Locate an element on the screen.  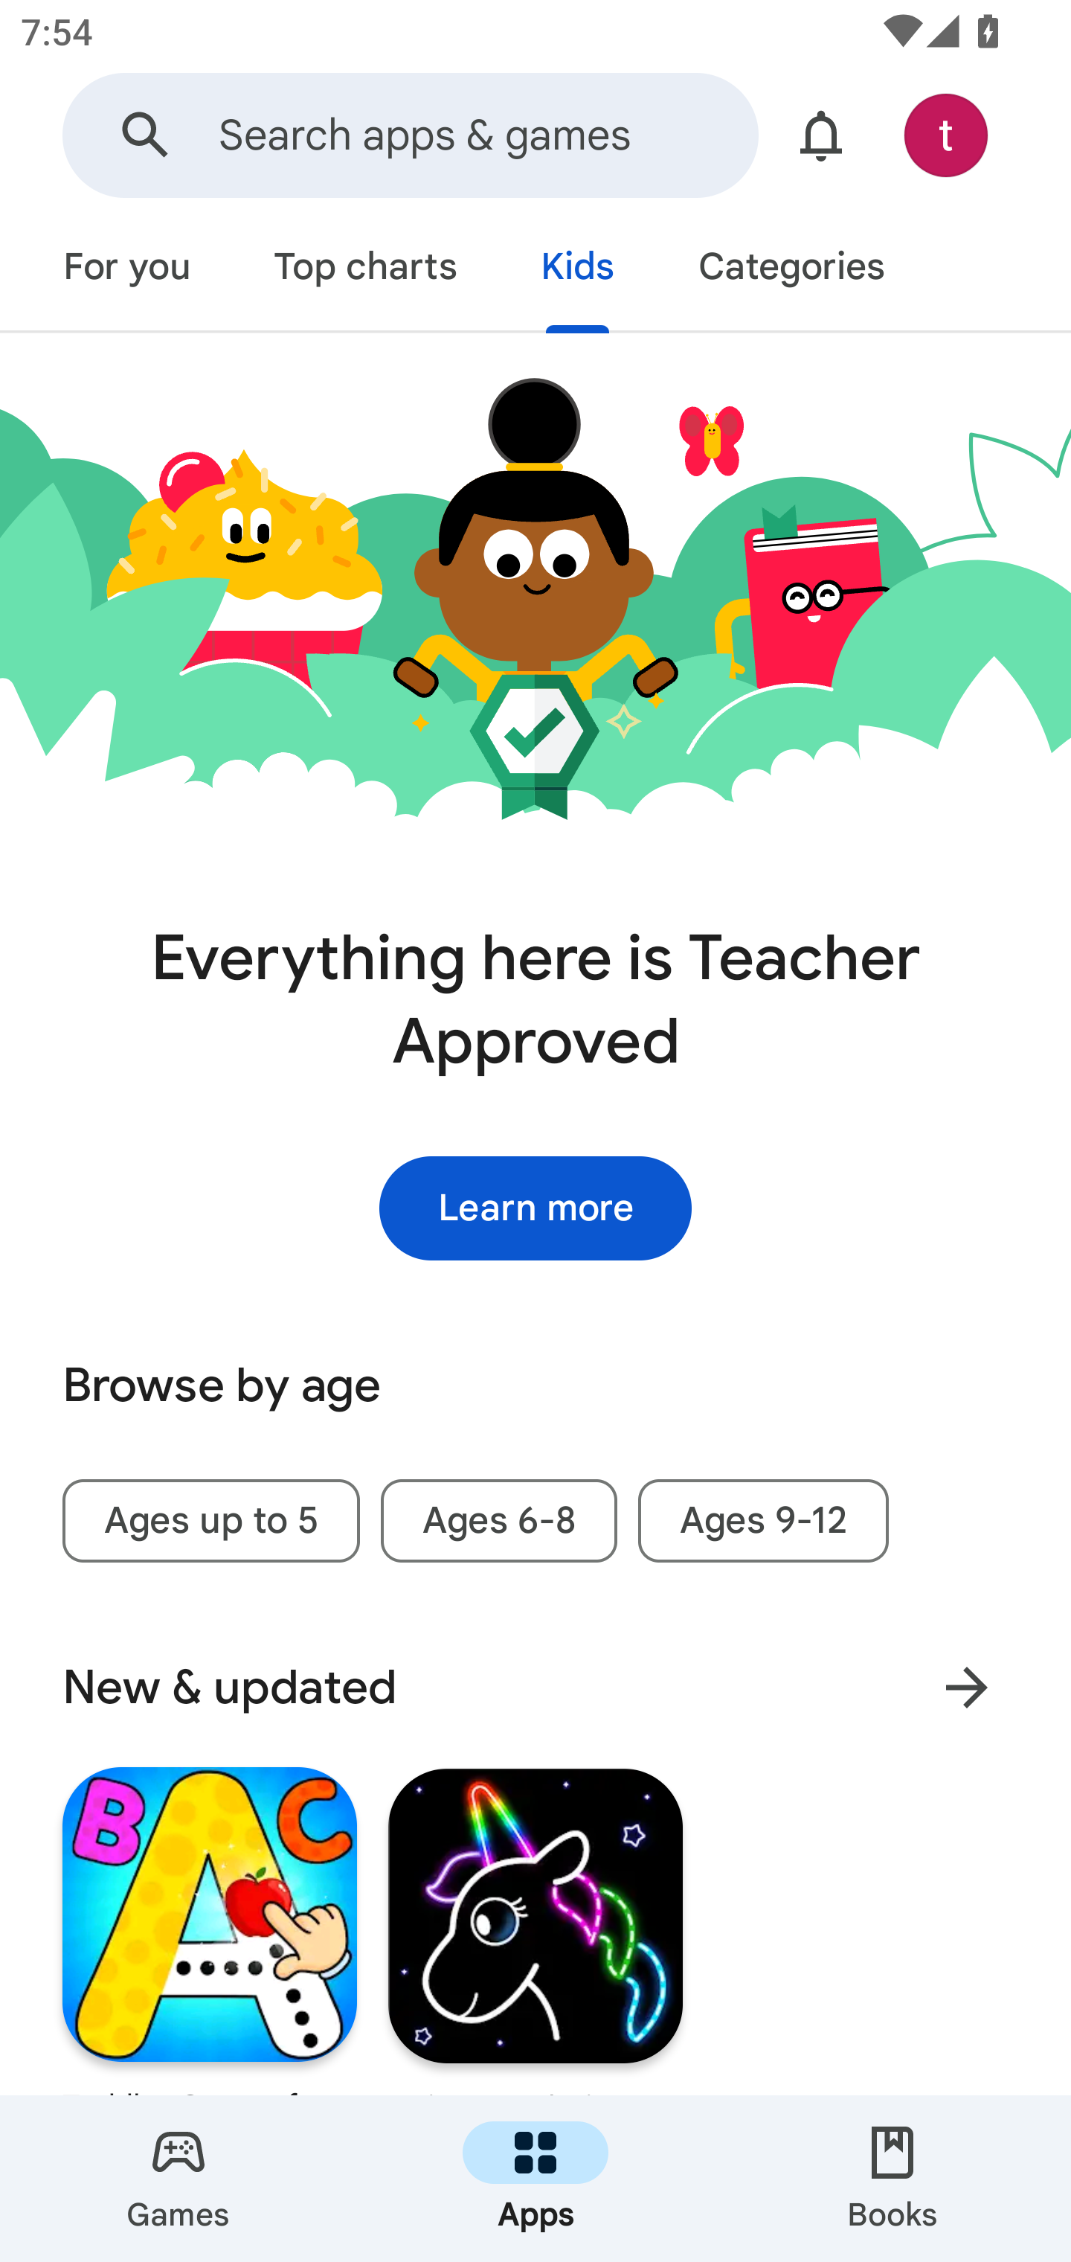
For you is located at coordinates (126, 269).